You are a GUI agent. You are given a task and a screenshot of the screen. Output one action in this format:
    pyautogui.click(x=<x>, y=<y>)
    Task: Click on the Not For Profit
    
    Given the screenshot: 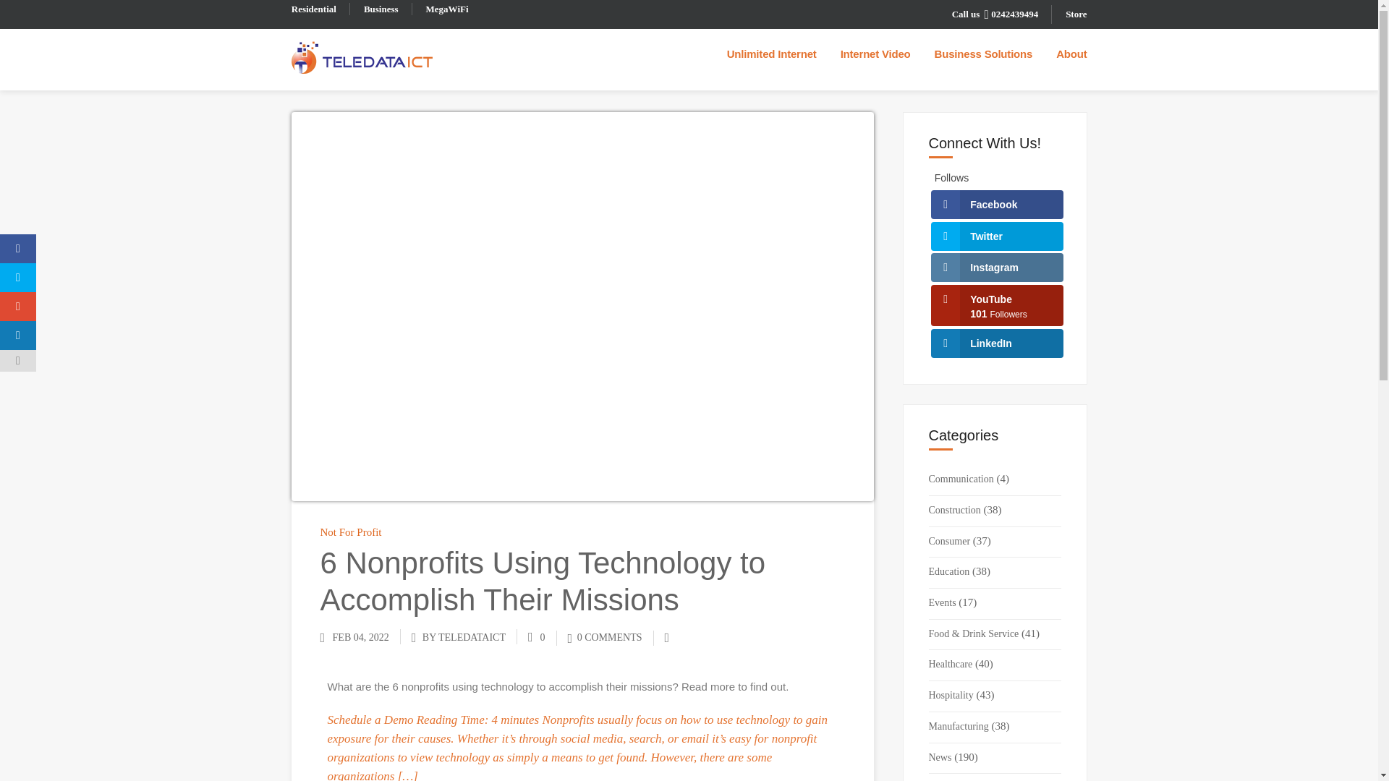 What is the action you would take?
    pyautogui.click(x=350, y=532)
    